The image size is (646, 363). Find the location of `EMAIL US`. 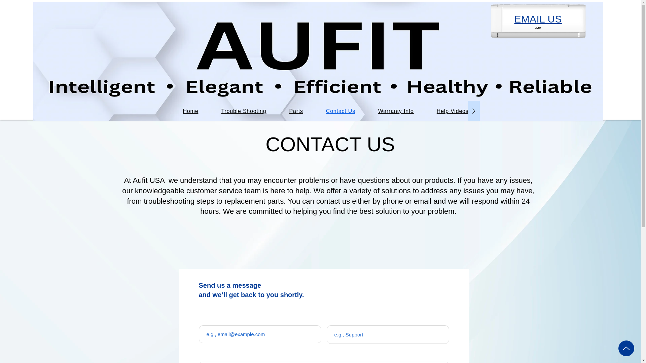

EMAIL US is located at coordinates (538, 19).